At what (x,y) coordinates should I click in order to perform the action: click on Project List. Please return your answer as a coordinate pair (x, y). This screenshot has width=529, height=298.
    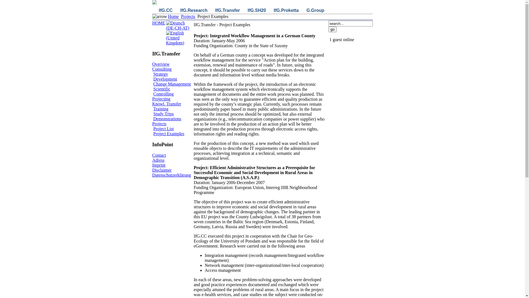
    Looking at the image, I should click on (163, 129).